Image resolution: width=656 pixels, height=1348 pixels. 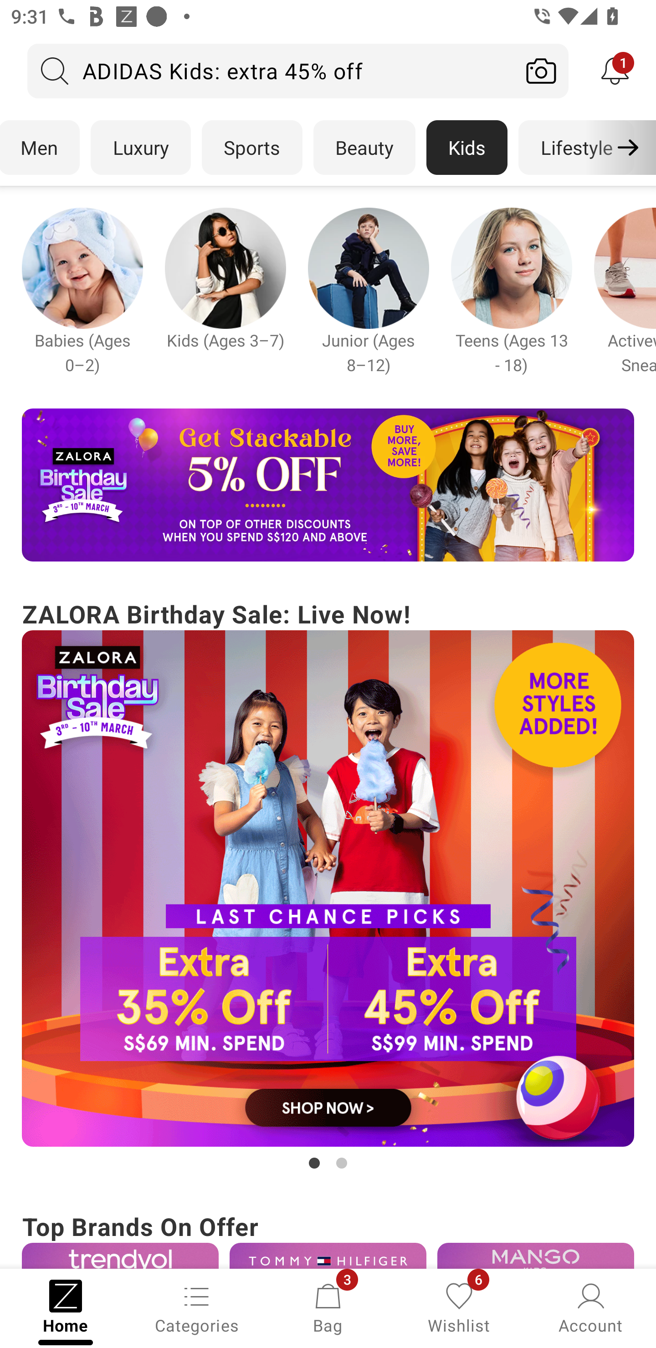 What do you see at coordinates (82, 268) in the screenshot?
I see `Campaign banner` at bounding box center [82, 268].